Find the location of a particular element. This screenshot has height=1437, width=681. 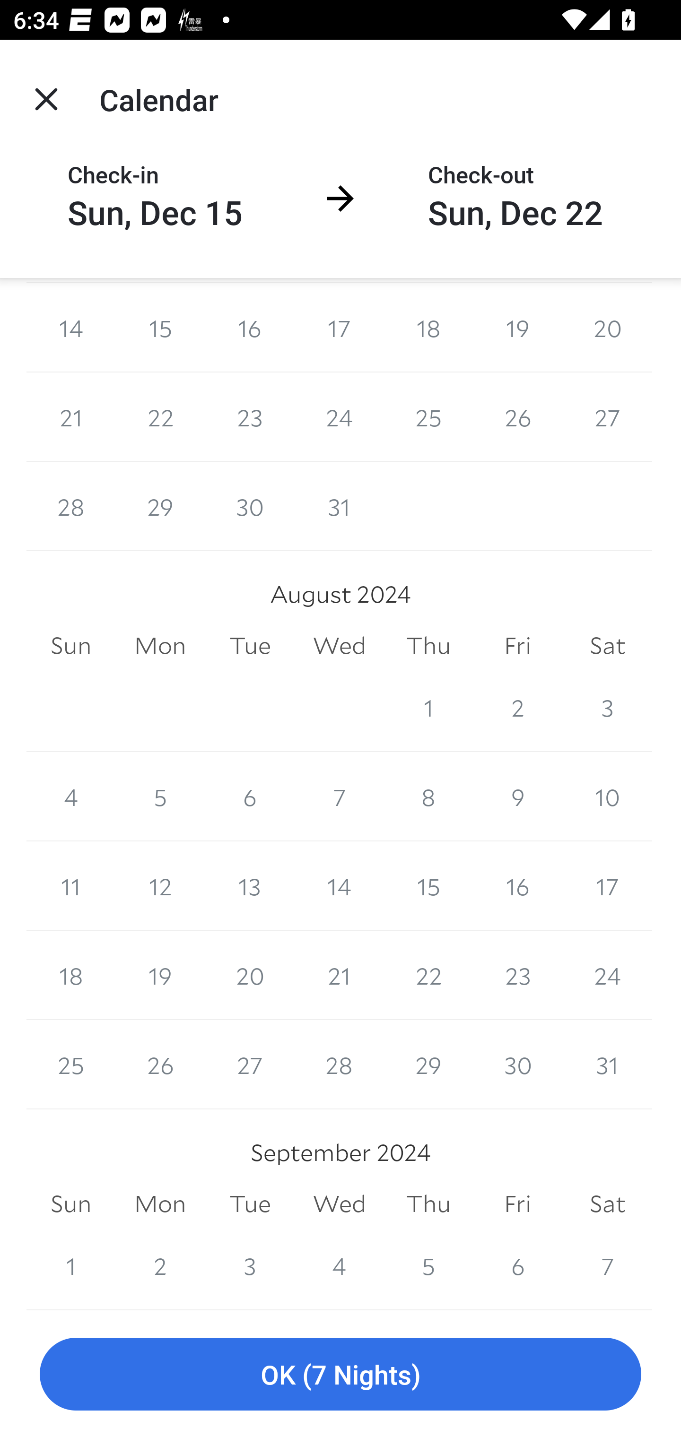

11 11 August 2024 is located at coordinates (71, 886).